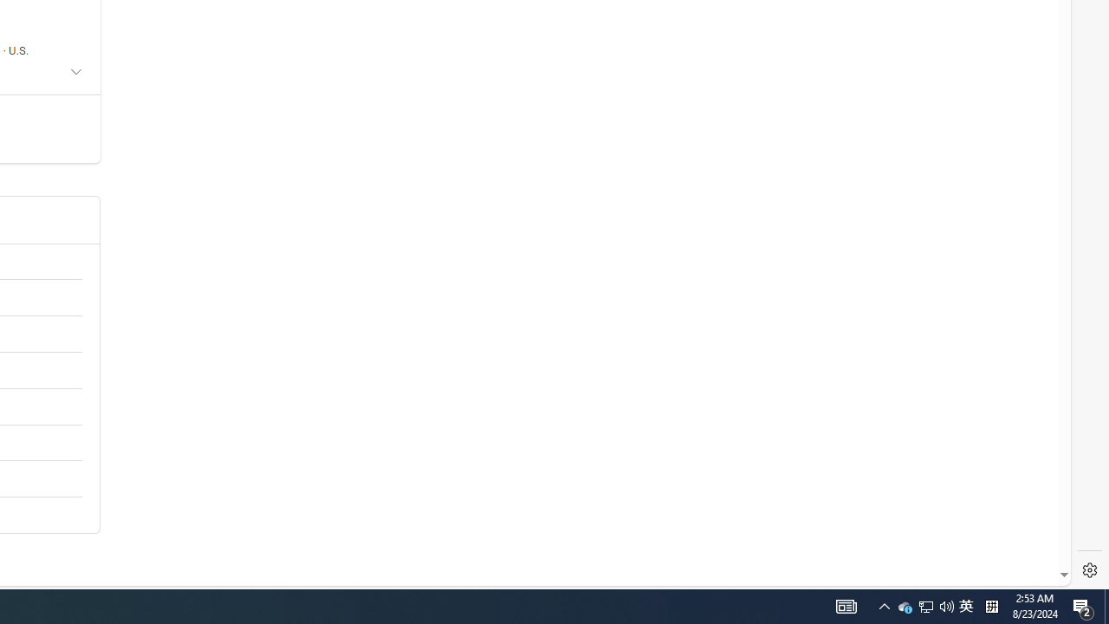 This screenshot has width=1109, height=624. What do you see at coordinates (1024, 523) in the screenshot?
I see `Search more` at bounding box center [1024, 523].